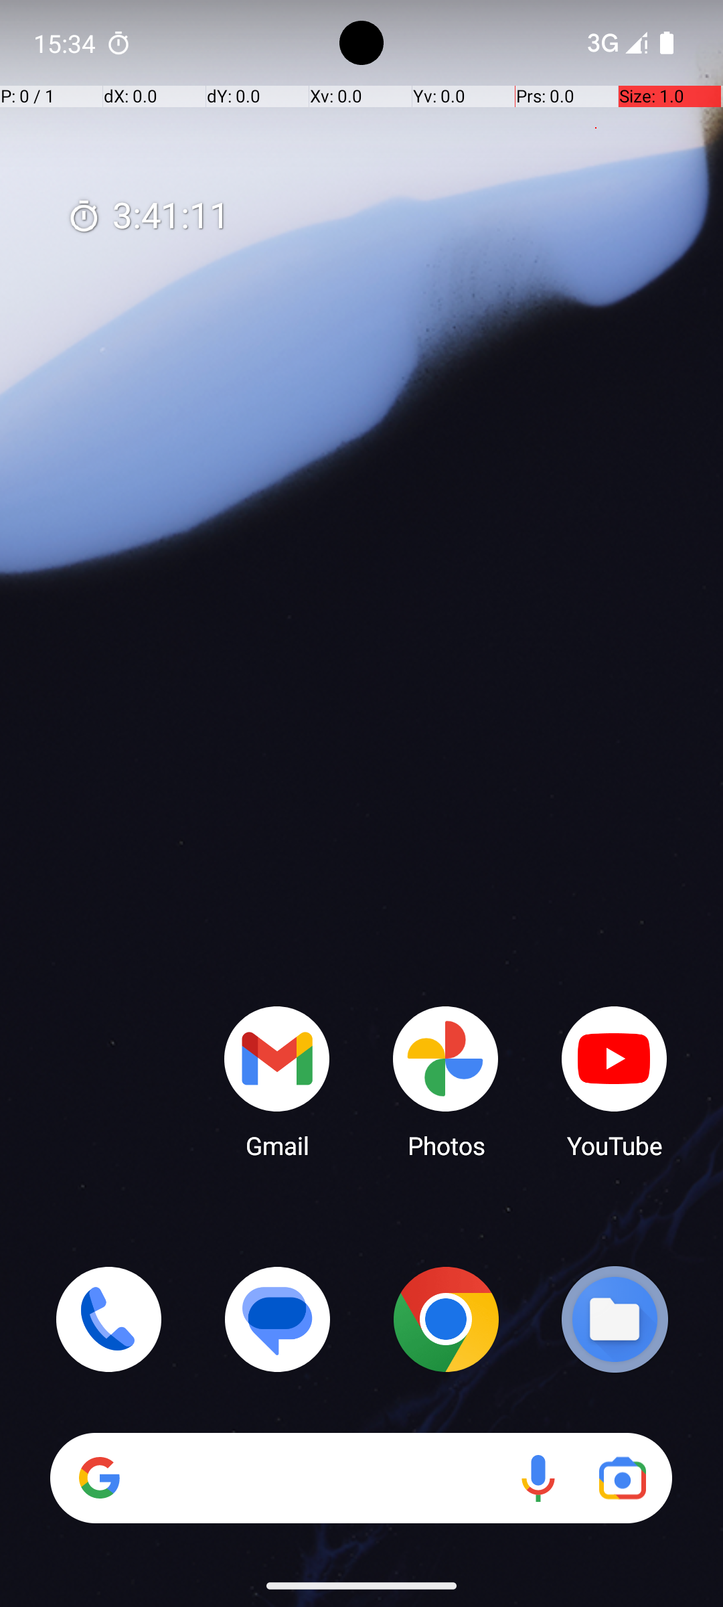  What do you see at coordinates (148, 217) in the screenshot?
I see `3:41:11` at bounding box center [148, 217].